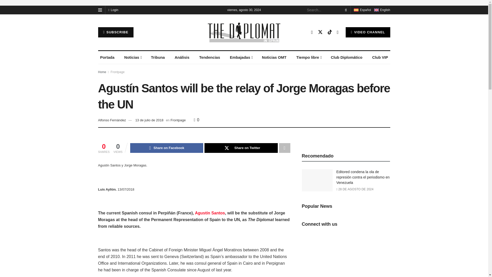  Describe the element at coordinates (132, 57) in the screenshot. I see `Noticias` at that location.